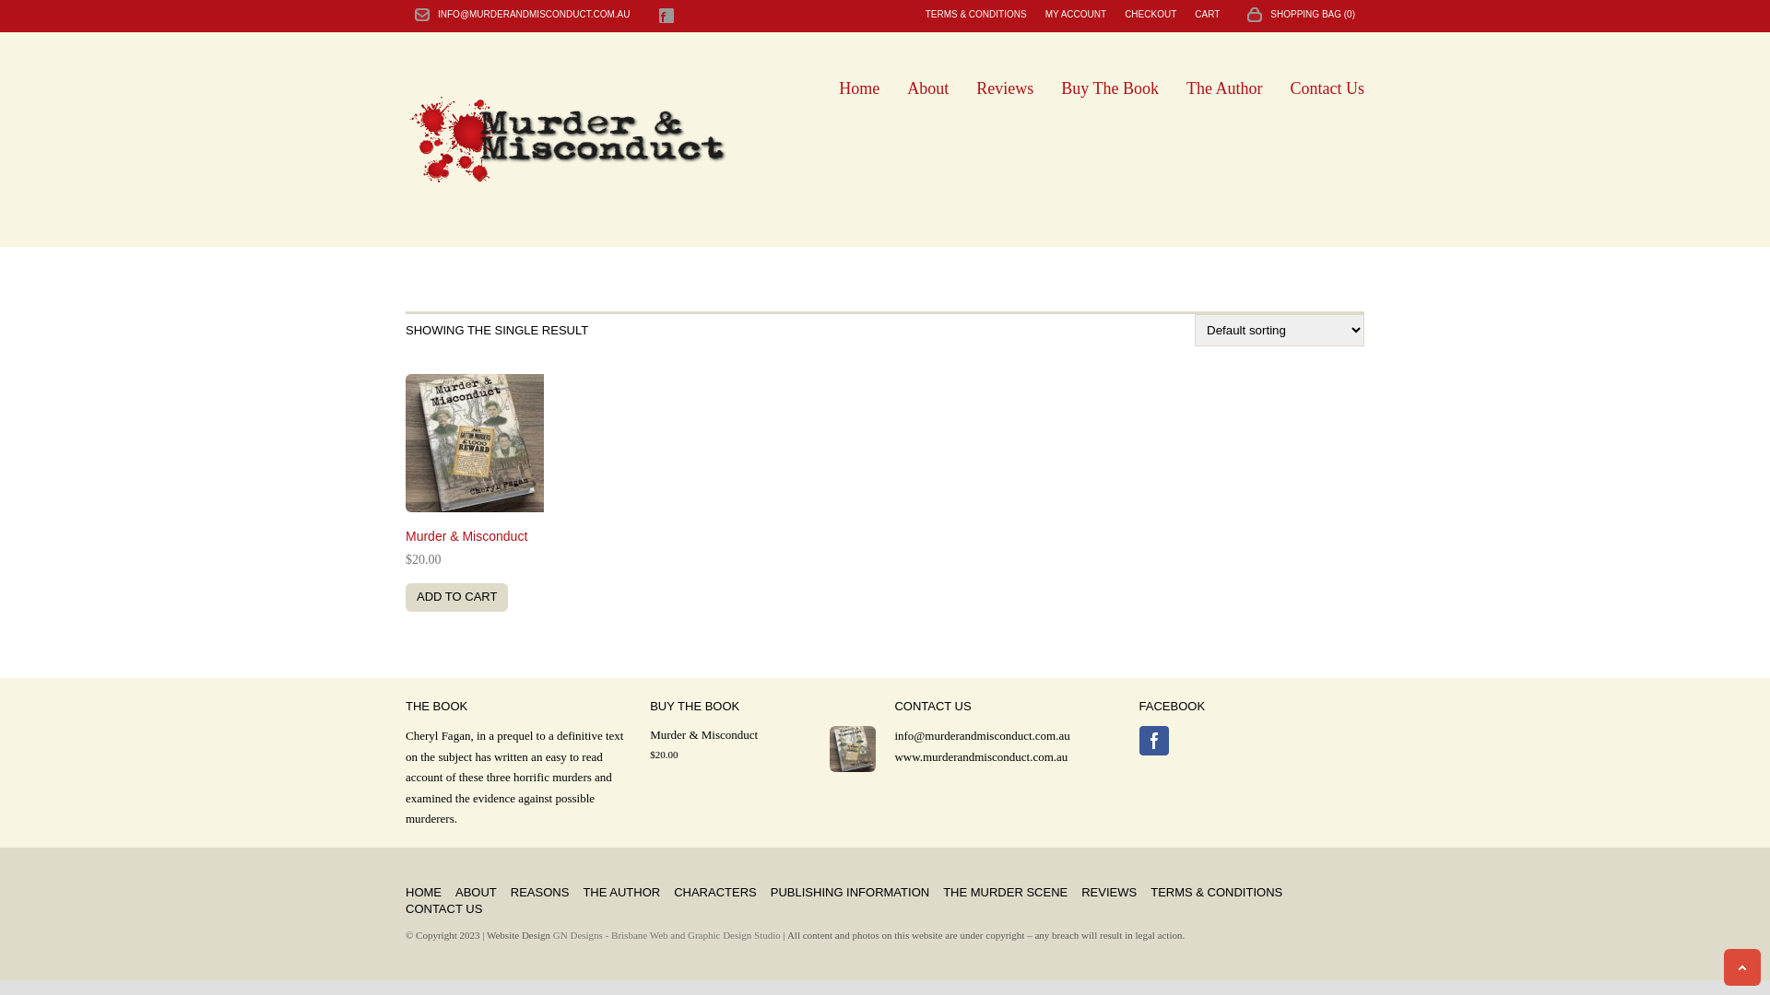 This screenshot has width=1770, height=995. Describe the element at coordinates (424, 893) in the screenshot. I see `HOME` at that location.